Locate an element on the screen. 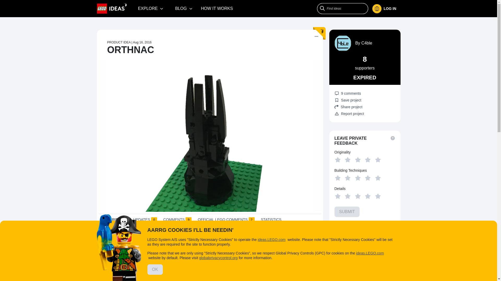 The width and height of the screenshot is (501, 281). UPDATES 0 is located at coordinates (145, 221).